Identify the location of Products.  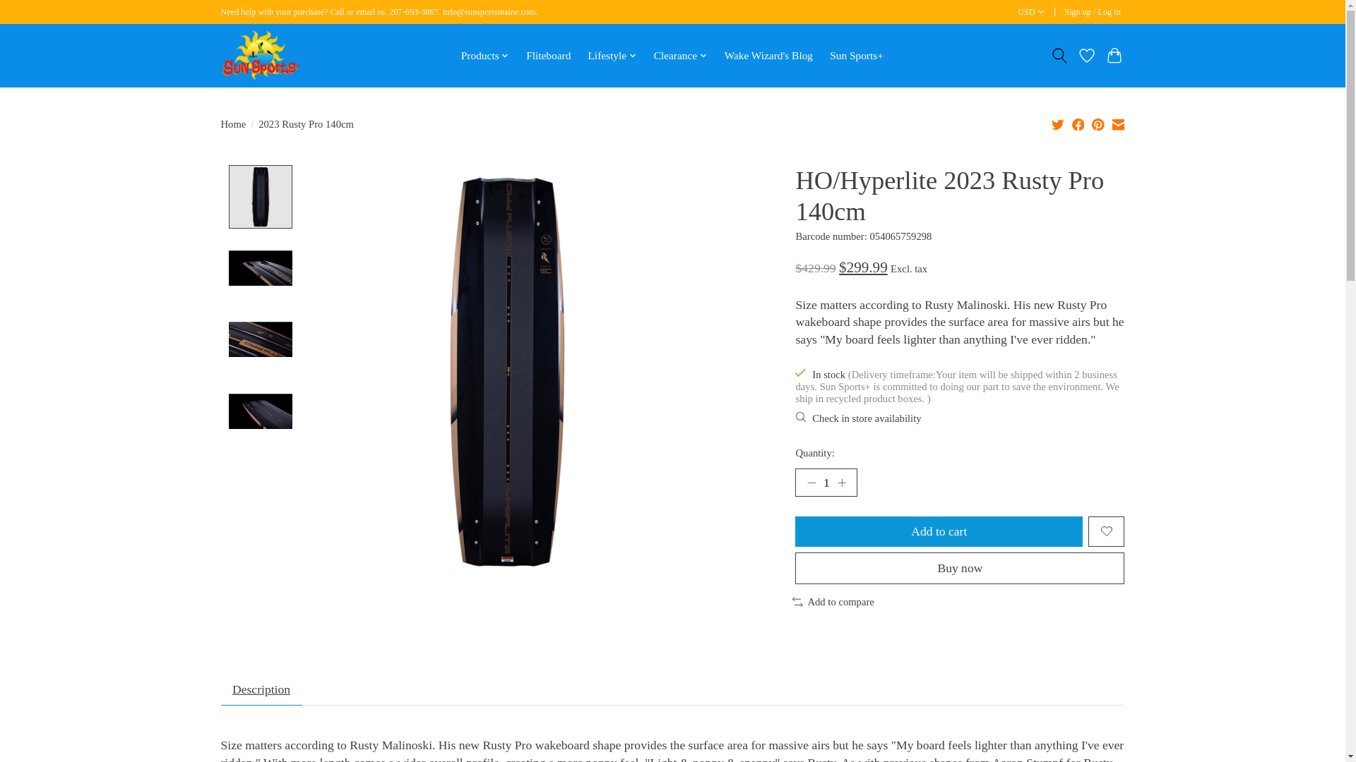
(485, 55).